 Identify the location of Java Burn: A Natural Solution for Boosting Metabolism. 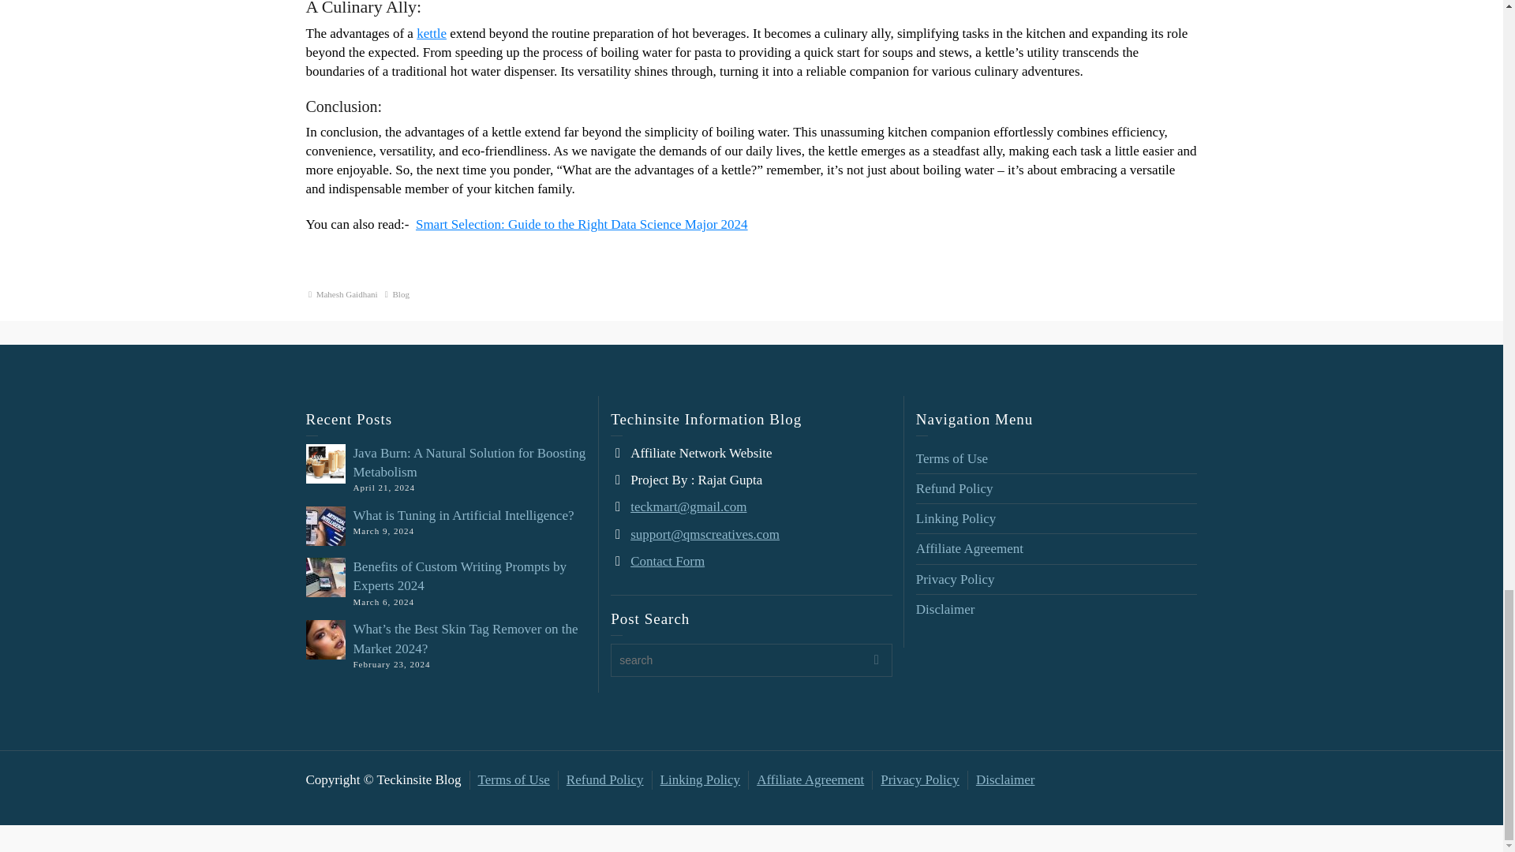
(469, 462).